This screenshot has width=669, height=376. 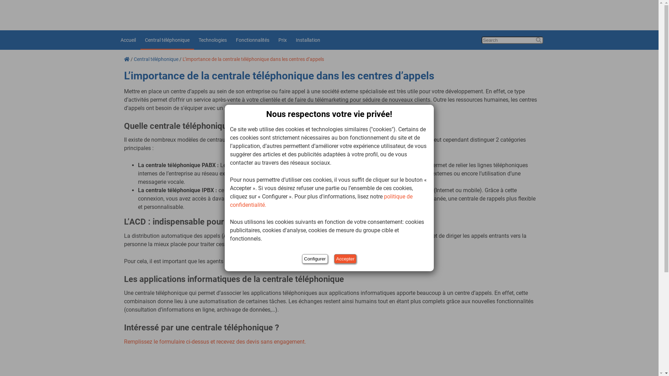 What do you see at coordinates (315, 259) in the screenshot?
I see `Configurer` at bounding box center [315, 259].